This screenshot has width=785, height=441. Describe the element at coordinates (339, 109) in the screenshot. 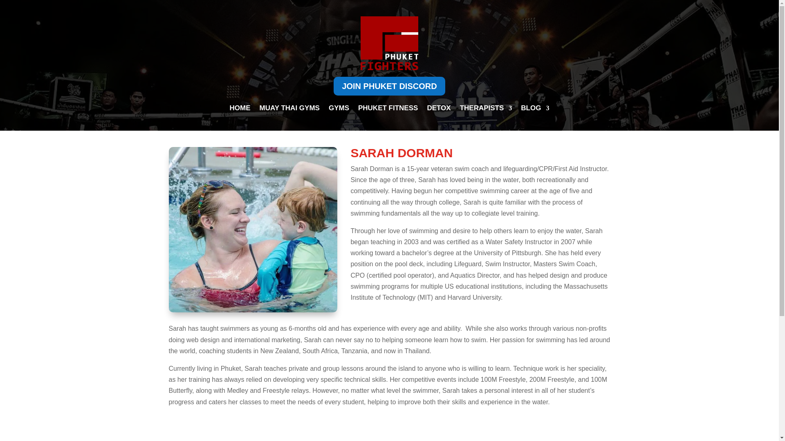

I see `GYMS` at that location.